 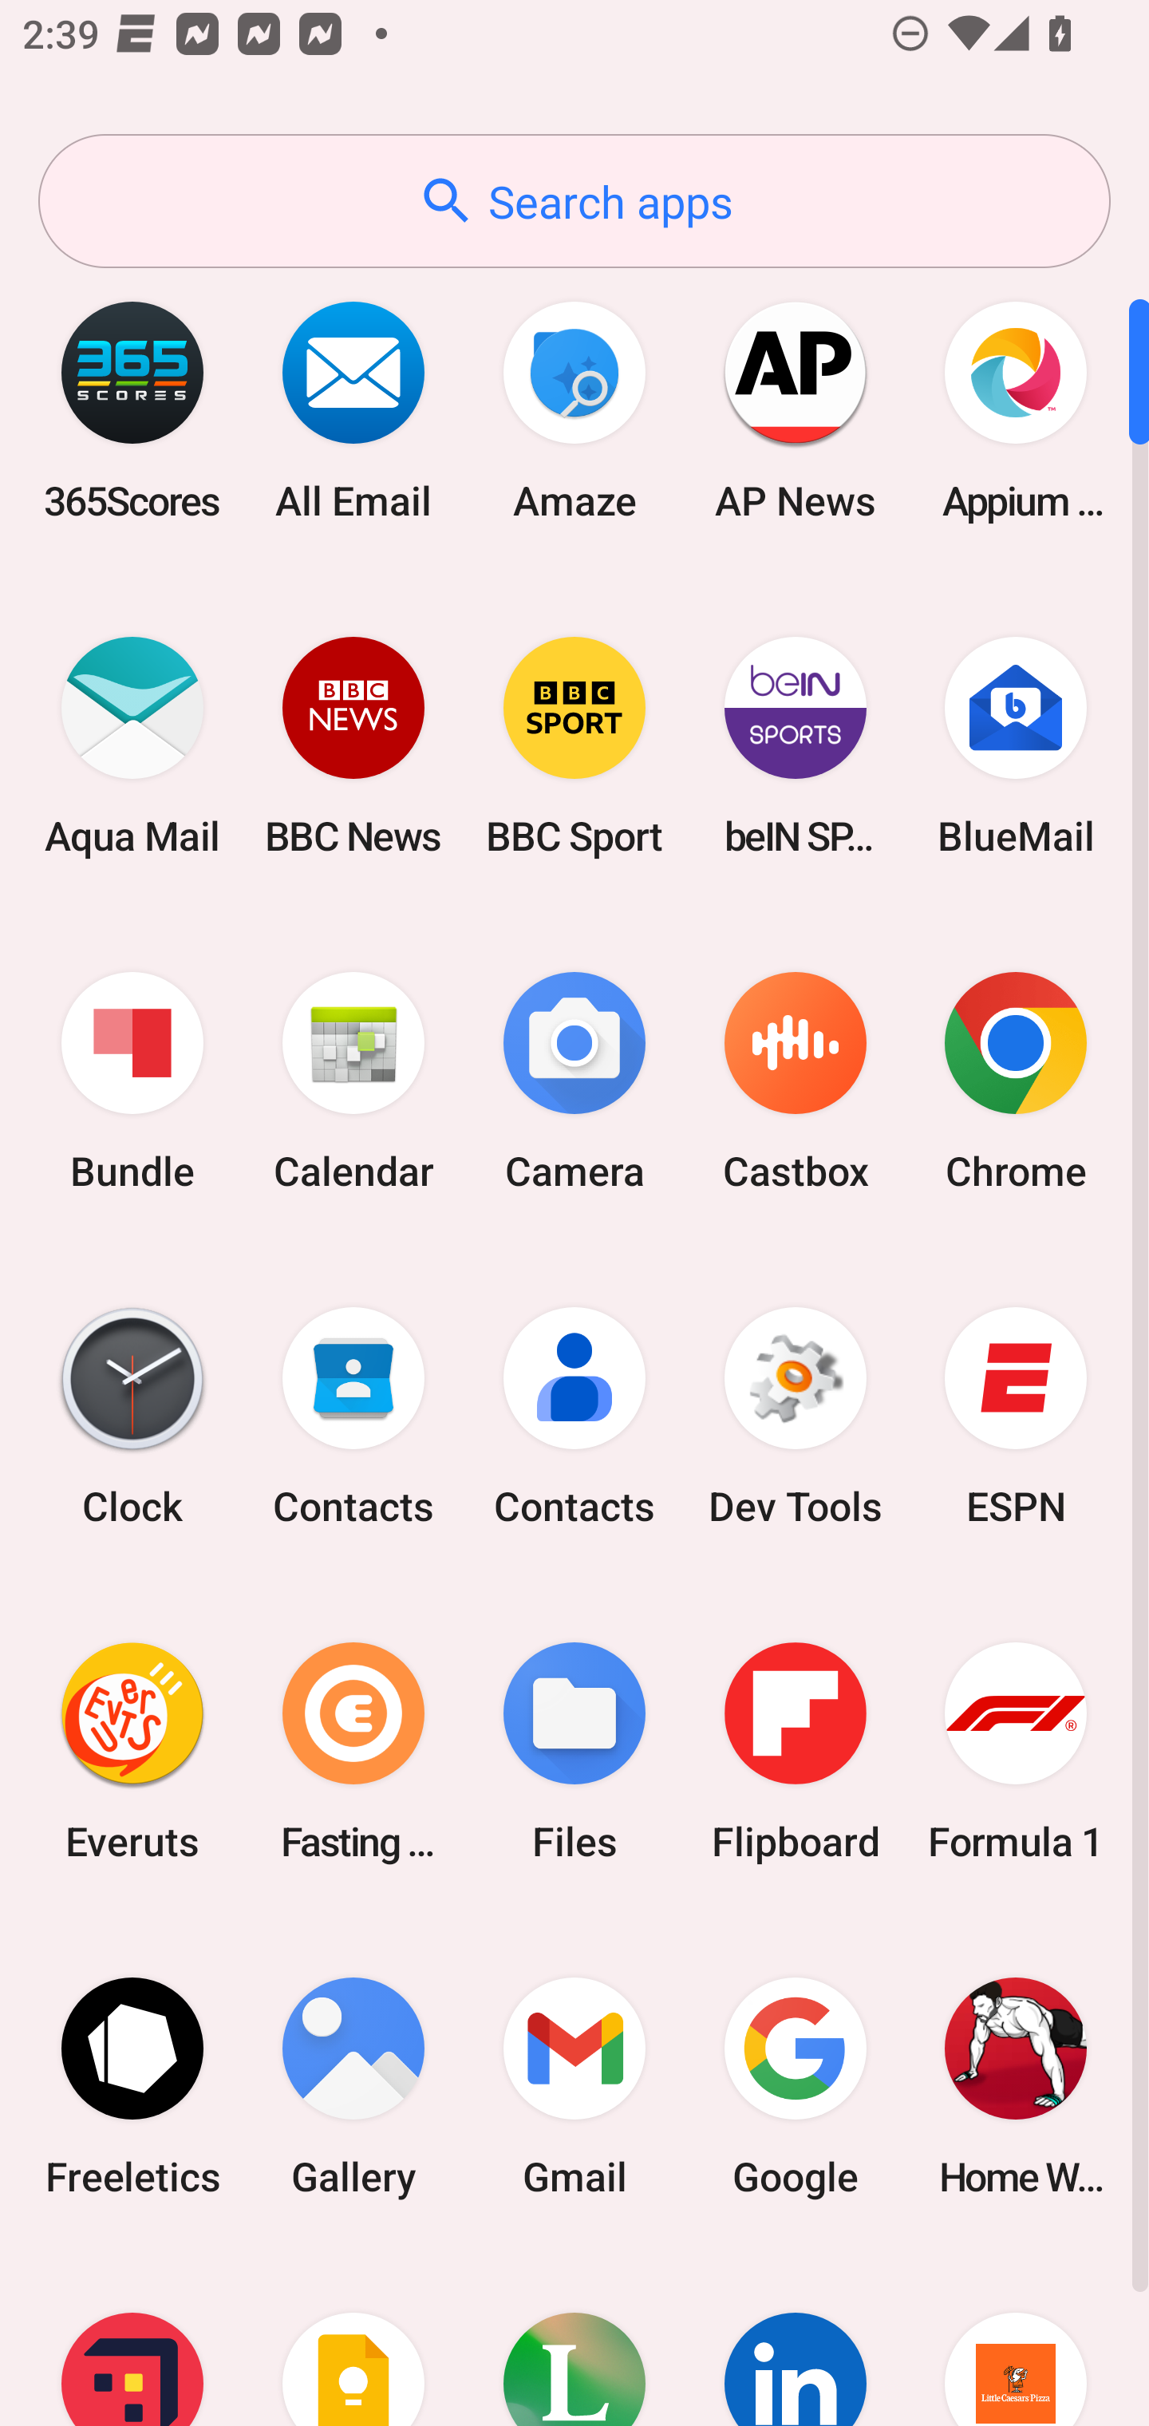 I want to click on Hotels.com, so click(x=132, y=2340).